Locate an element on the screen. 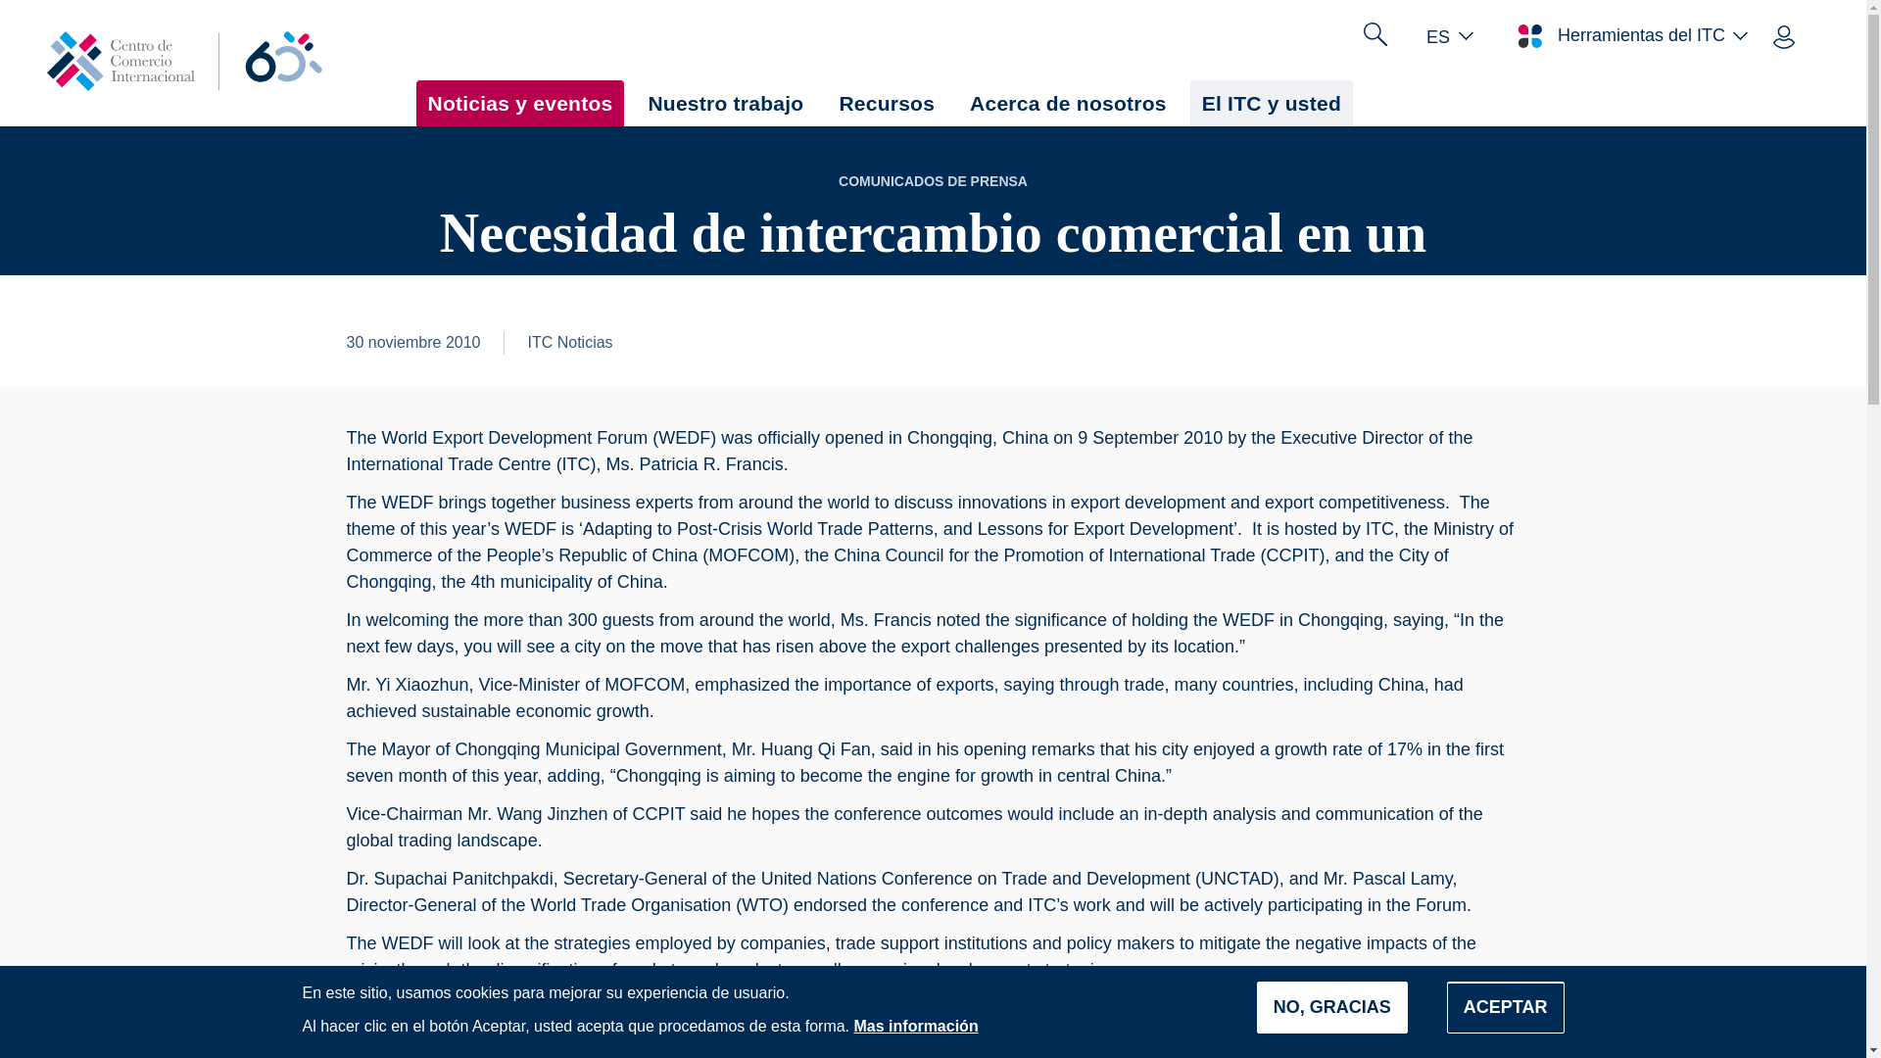  NO, GRACIAS is located at coordinates (1331, 1007).